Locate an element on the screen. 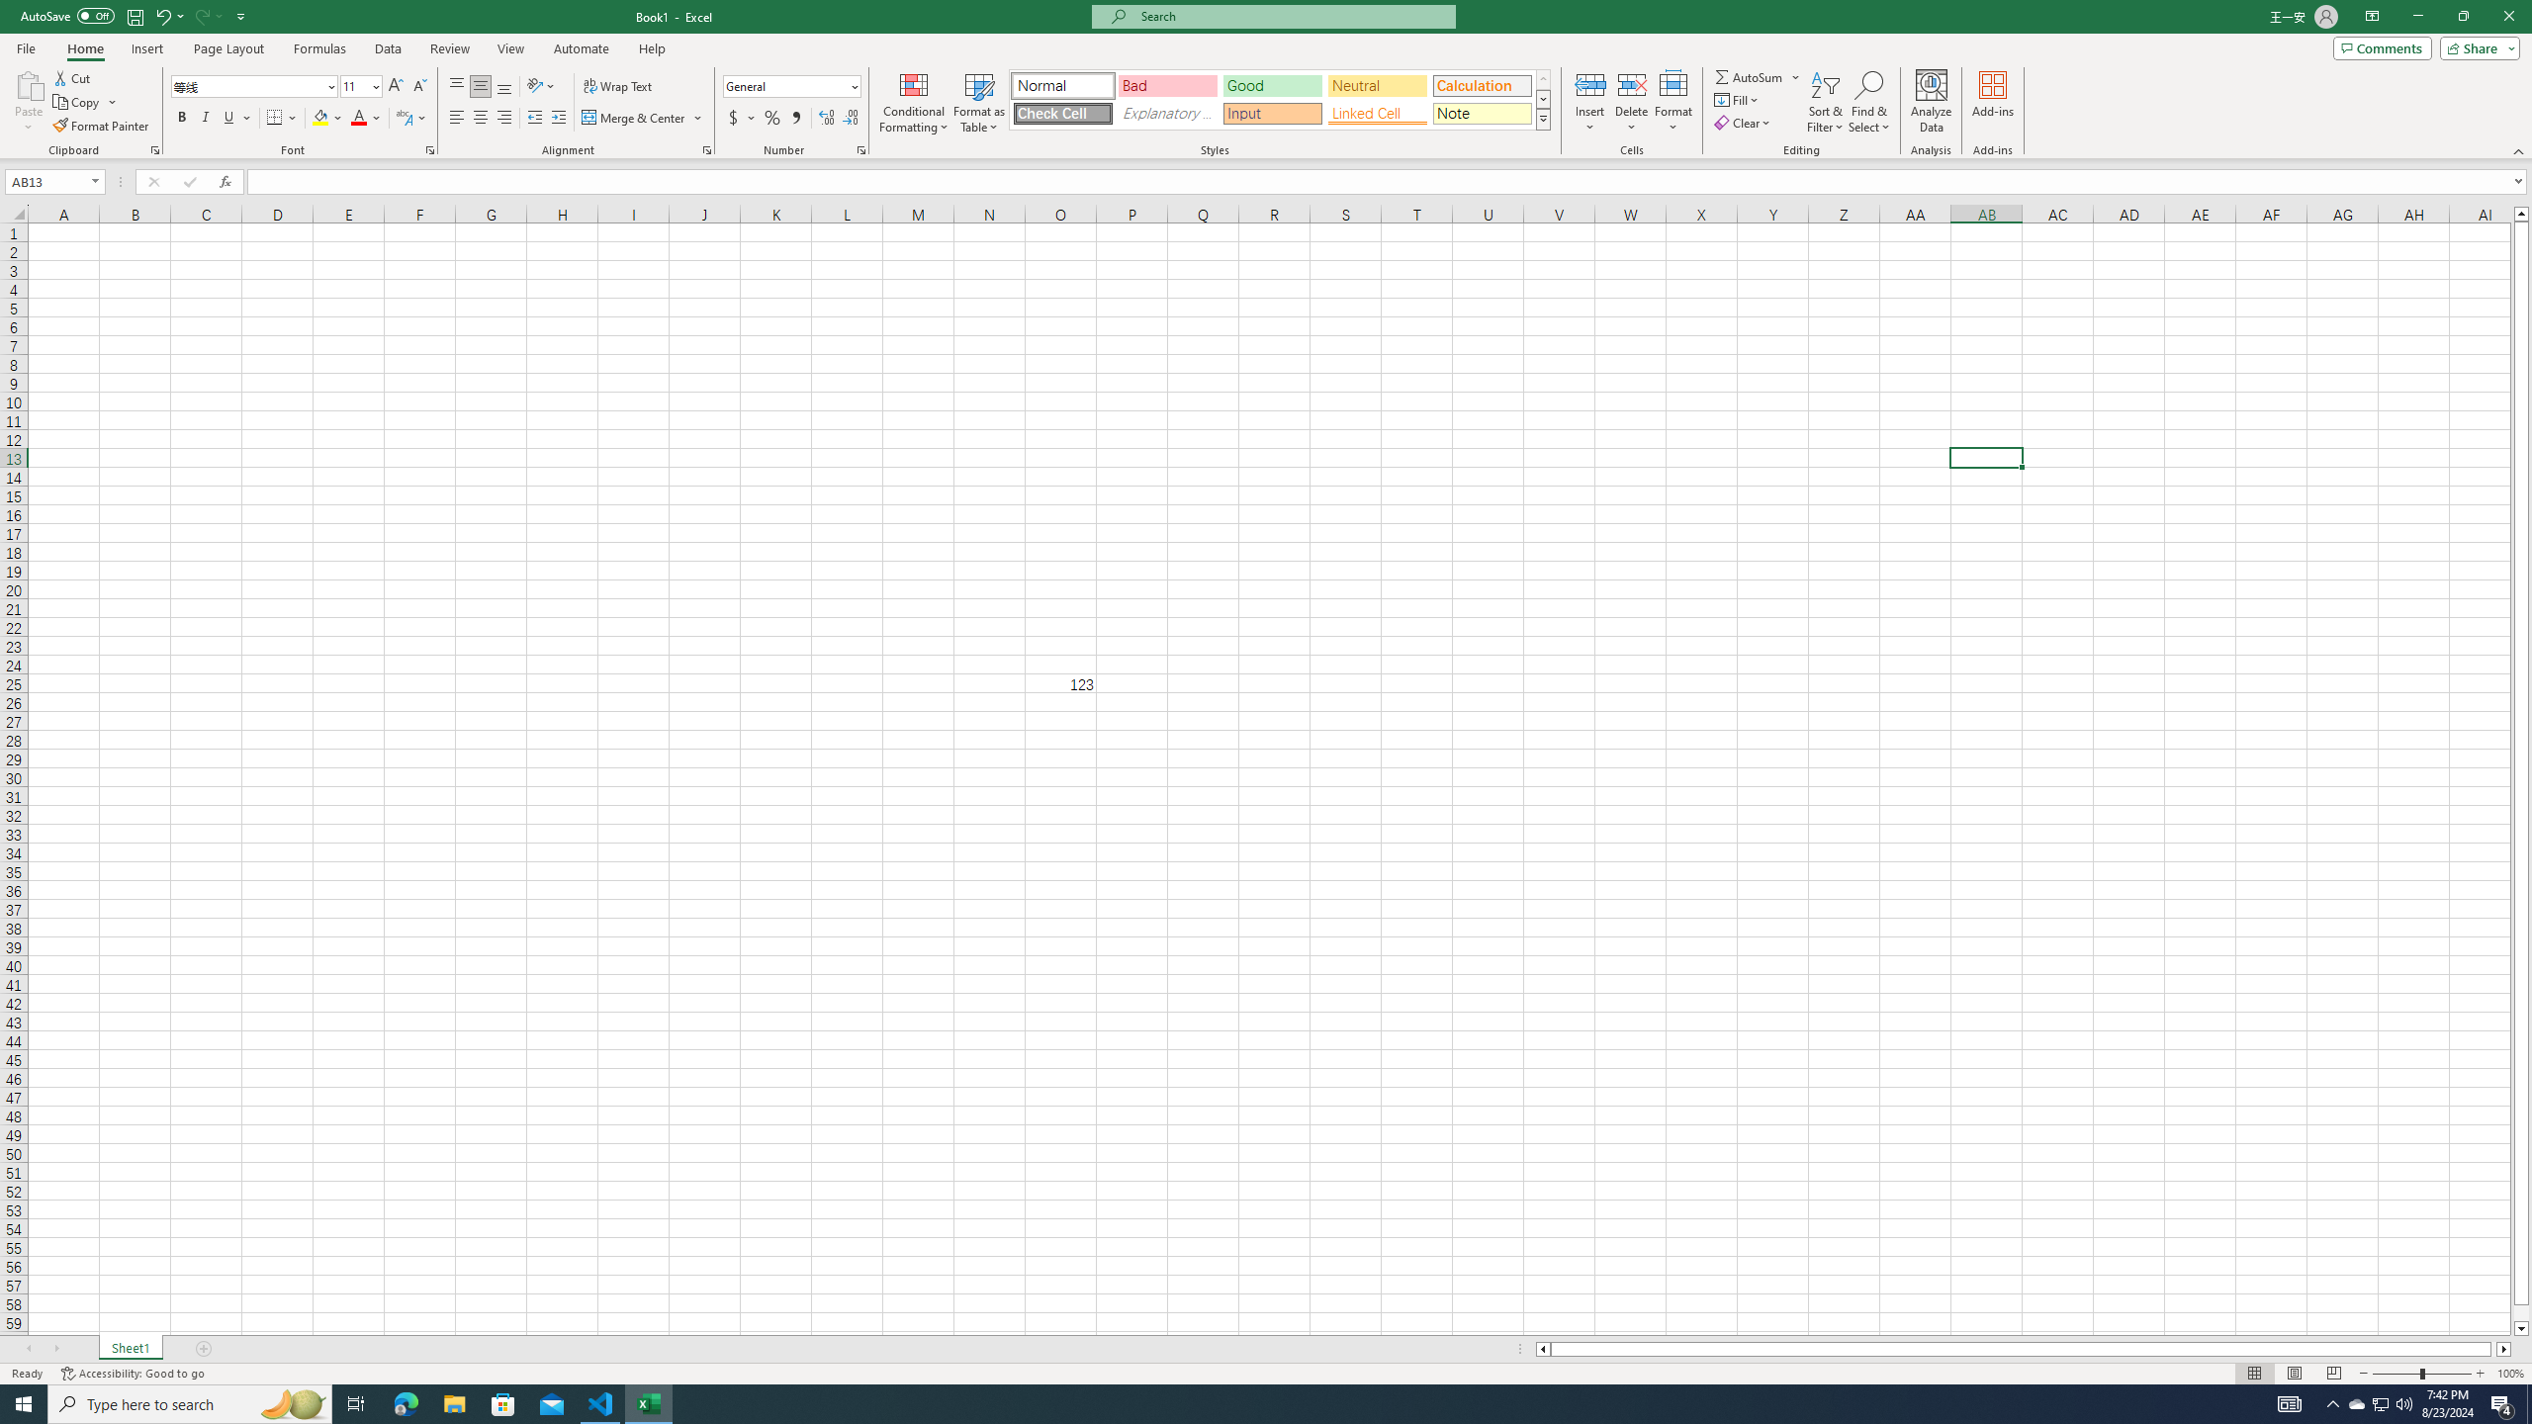 The image size is (2532, 1424). Row up is located at coordinates (1543, 79).